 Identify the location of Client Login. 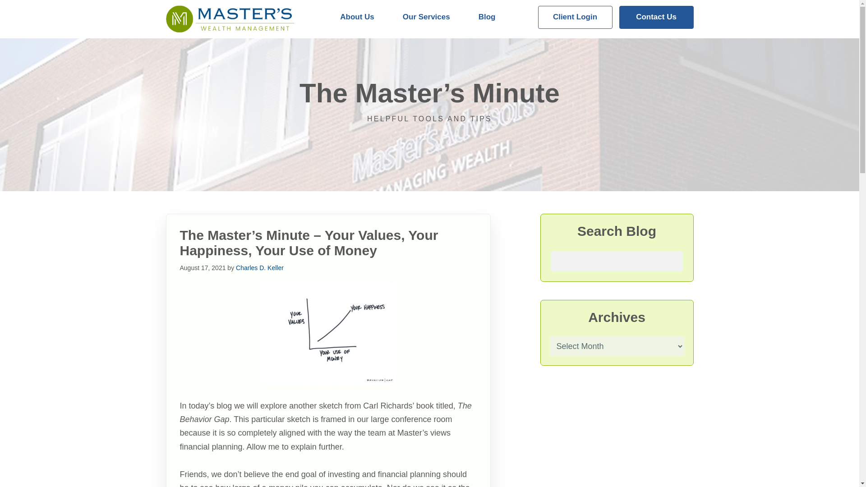
(575, 17).